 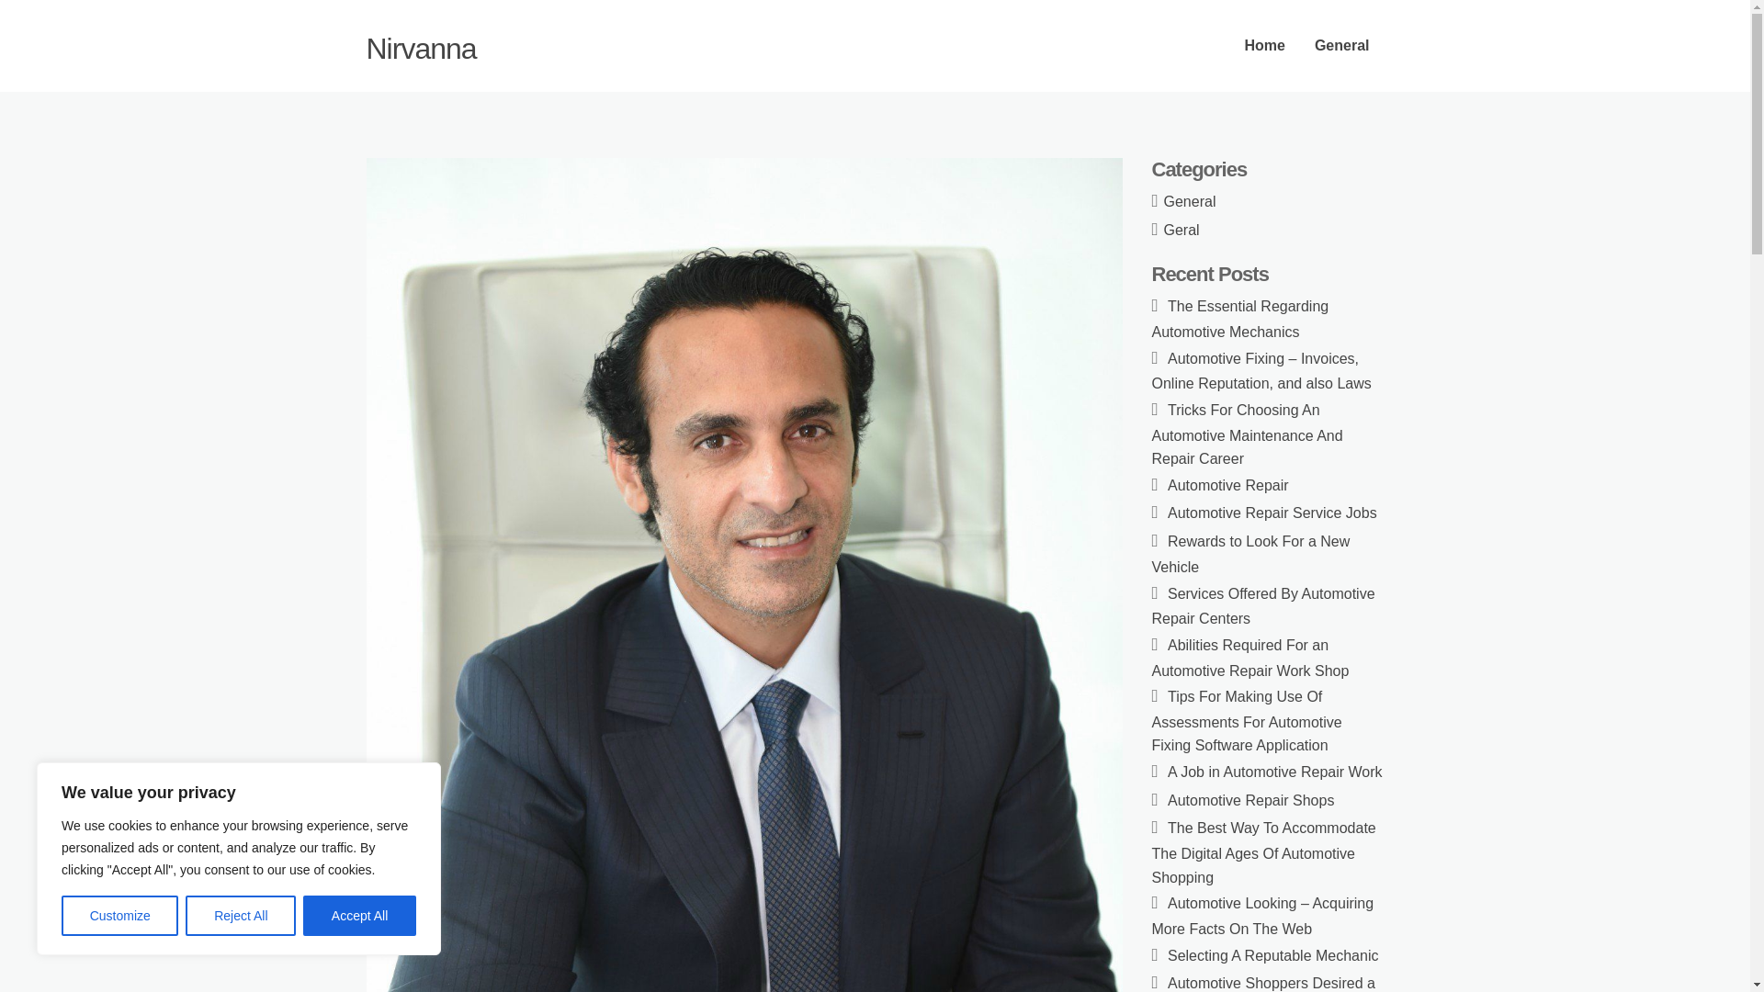 What do you see at coordinates (1264, 46) in the screenshot?
I see `Home` at bounding box center [1264, 46].